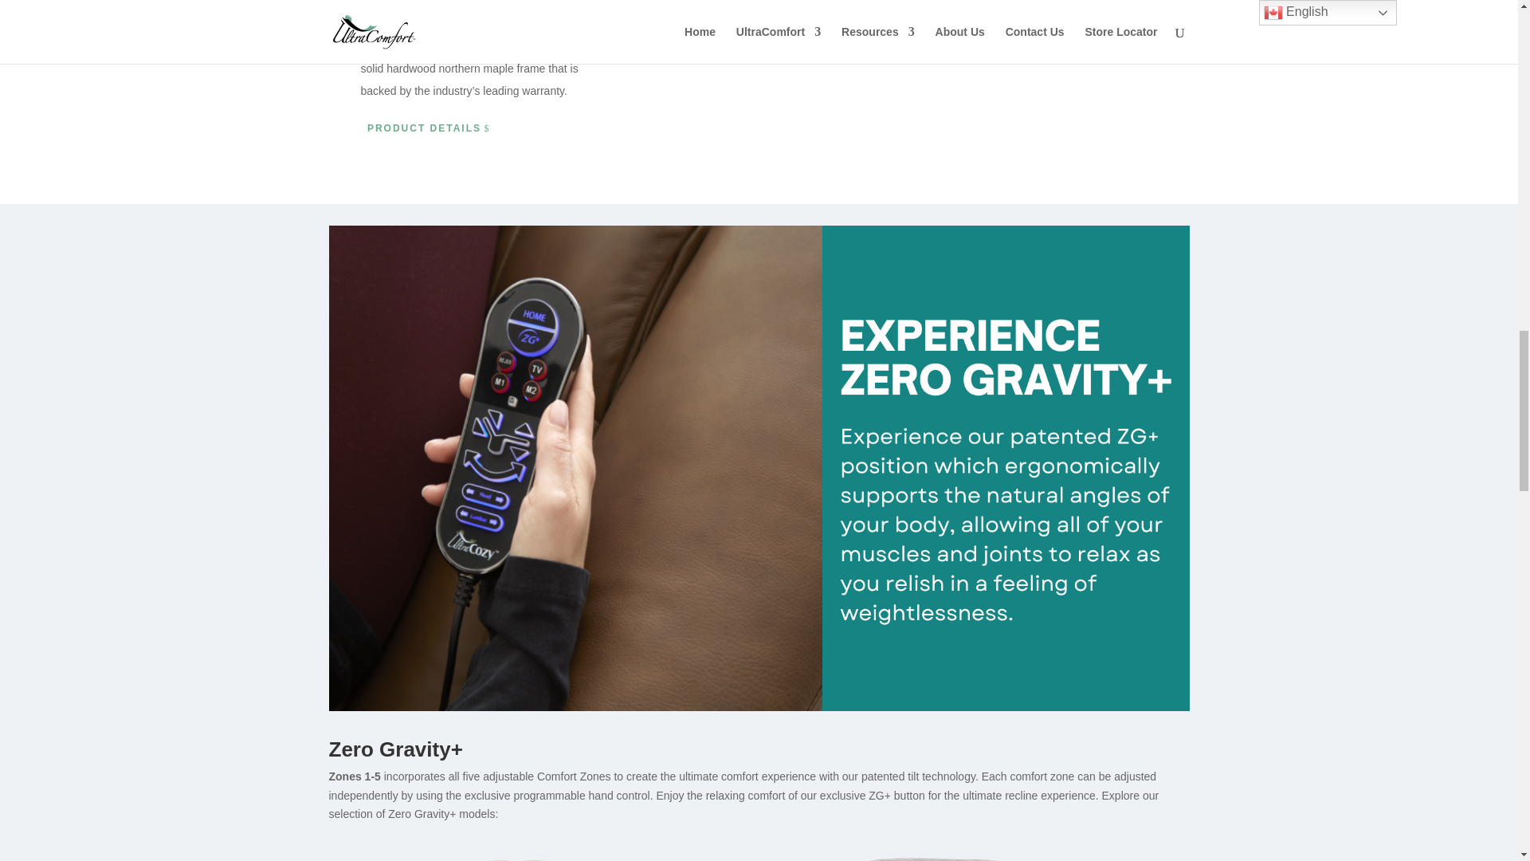 The width and height of the screenshot is (1530, 861). Describe the element at coordinates (982, 853) in the screenshot. I see `UltraCozy UC-667` at that location.